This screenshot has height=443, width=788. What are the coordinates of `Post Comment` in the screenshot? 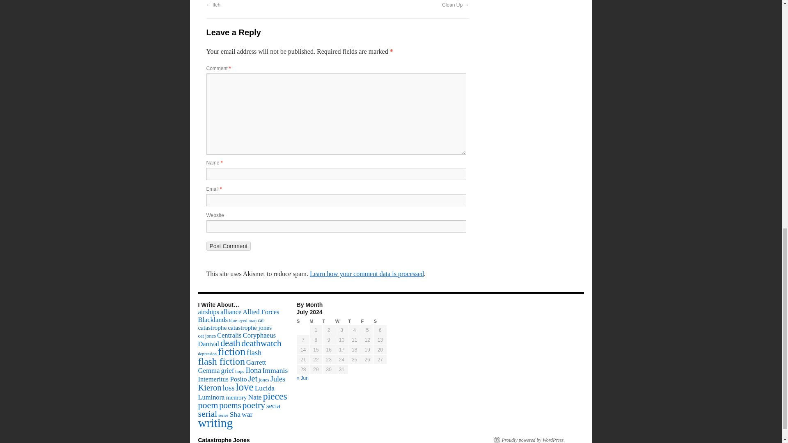 It's located at (228, 246).